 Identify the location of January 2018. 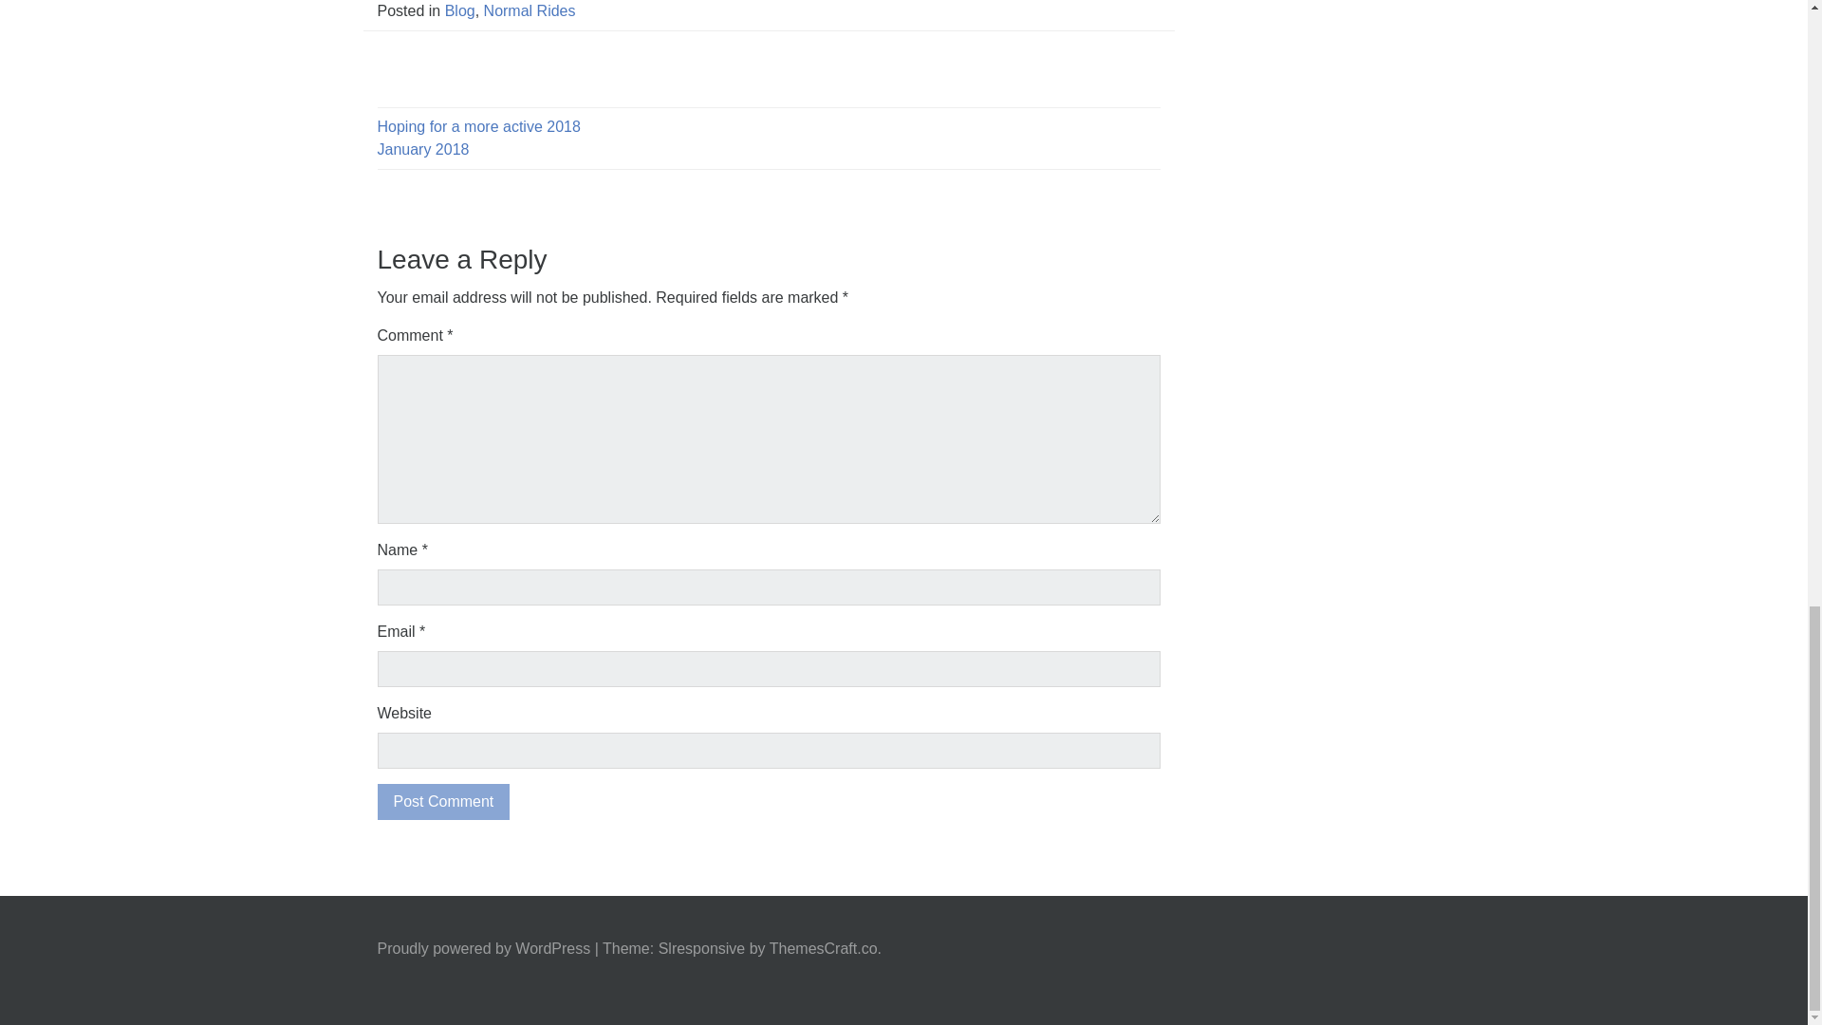
(423, 150).